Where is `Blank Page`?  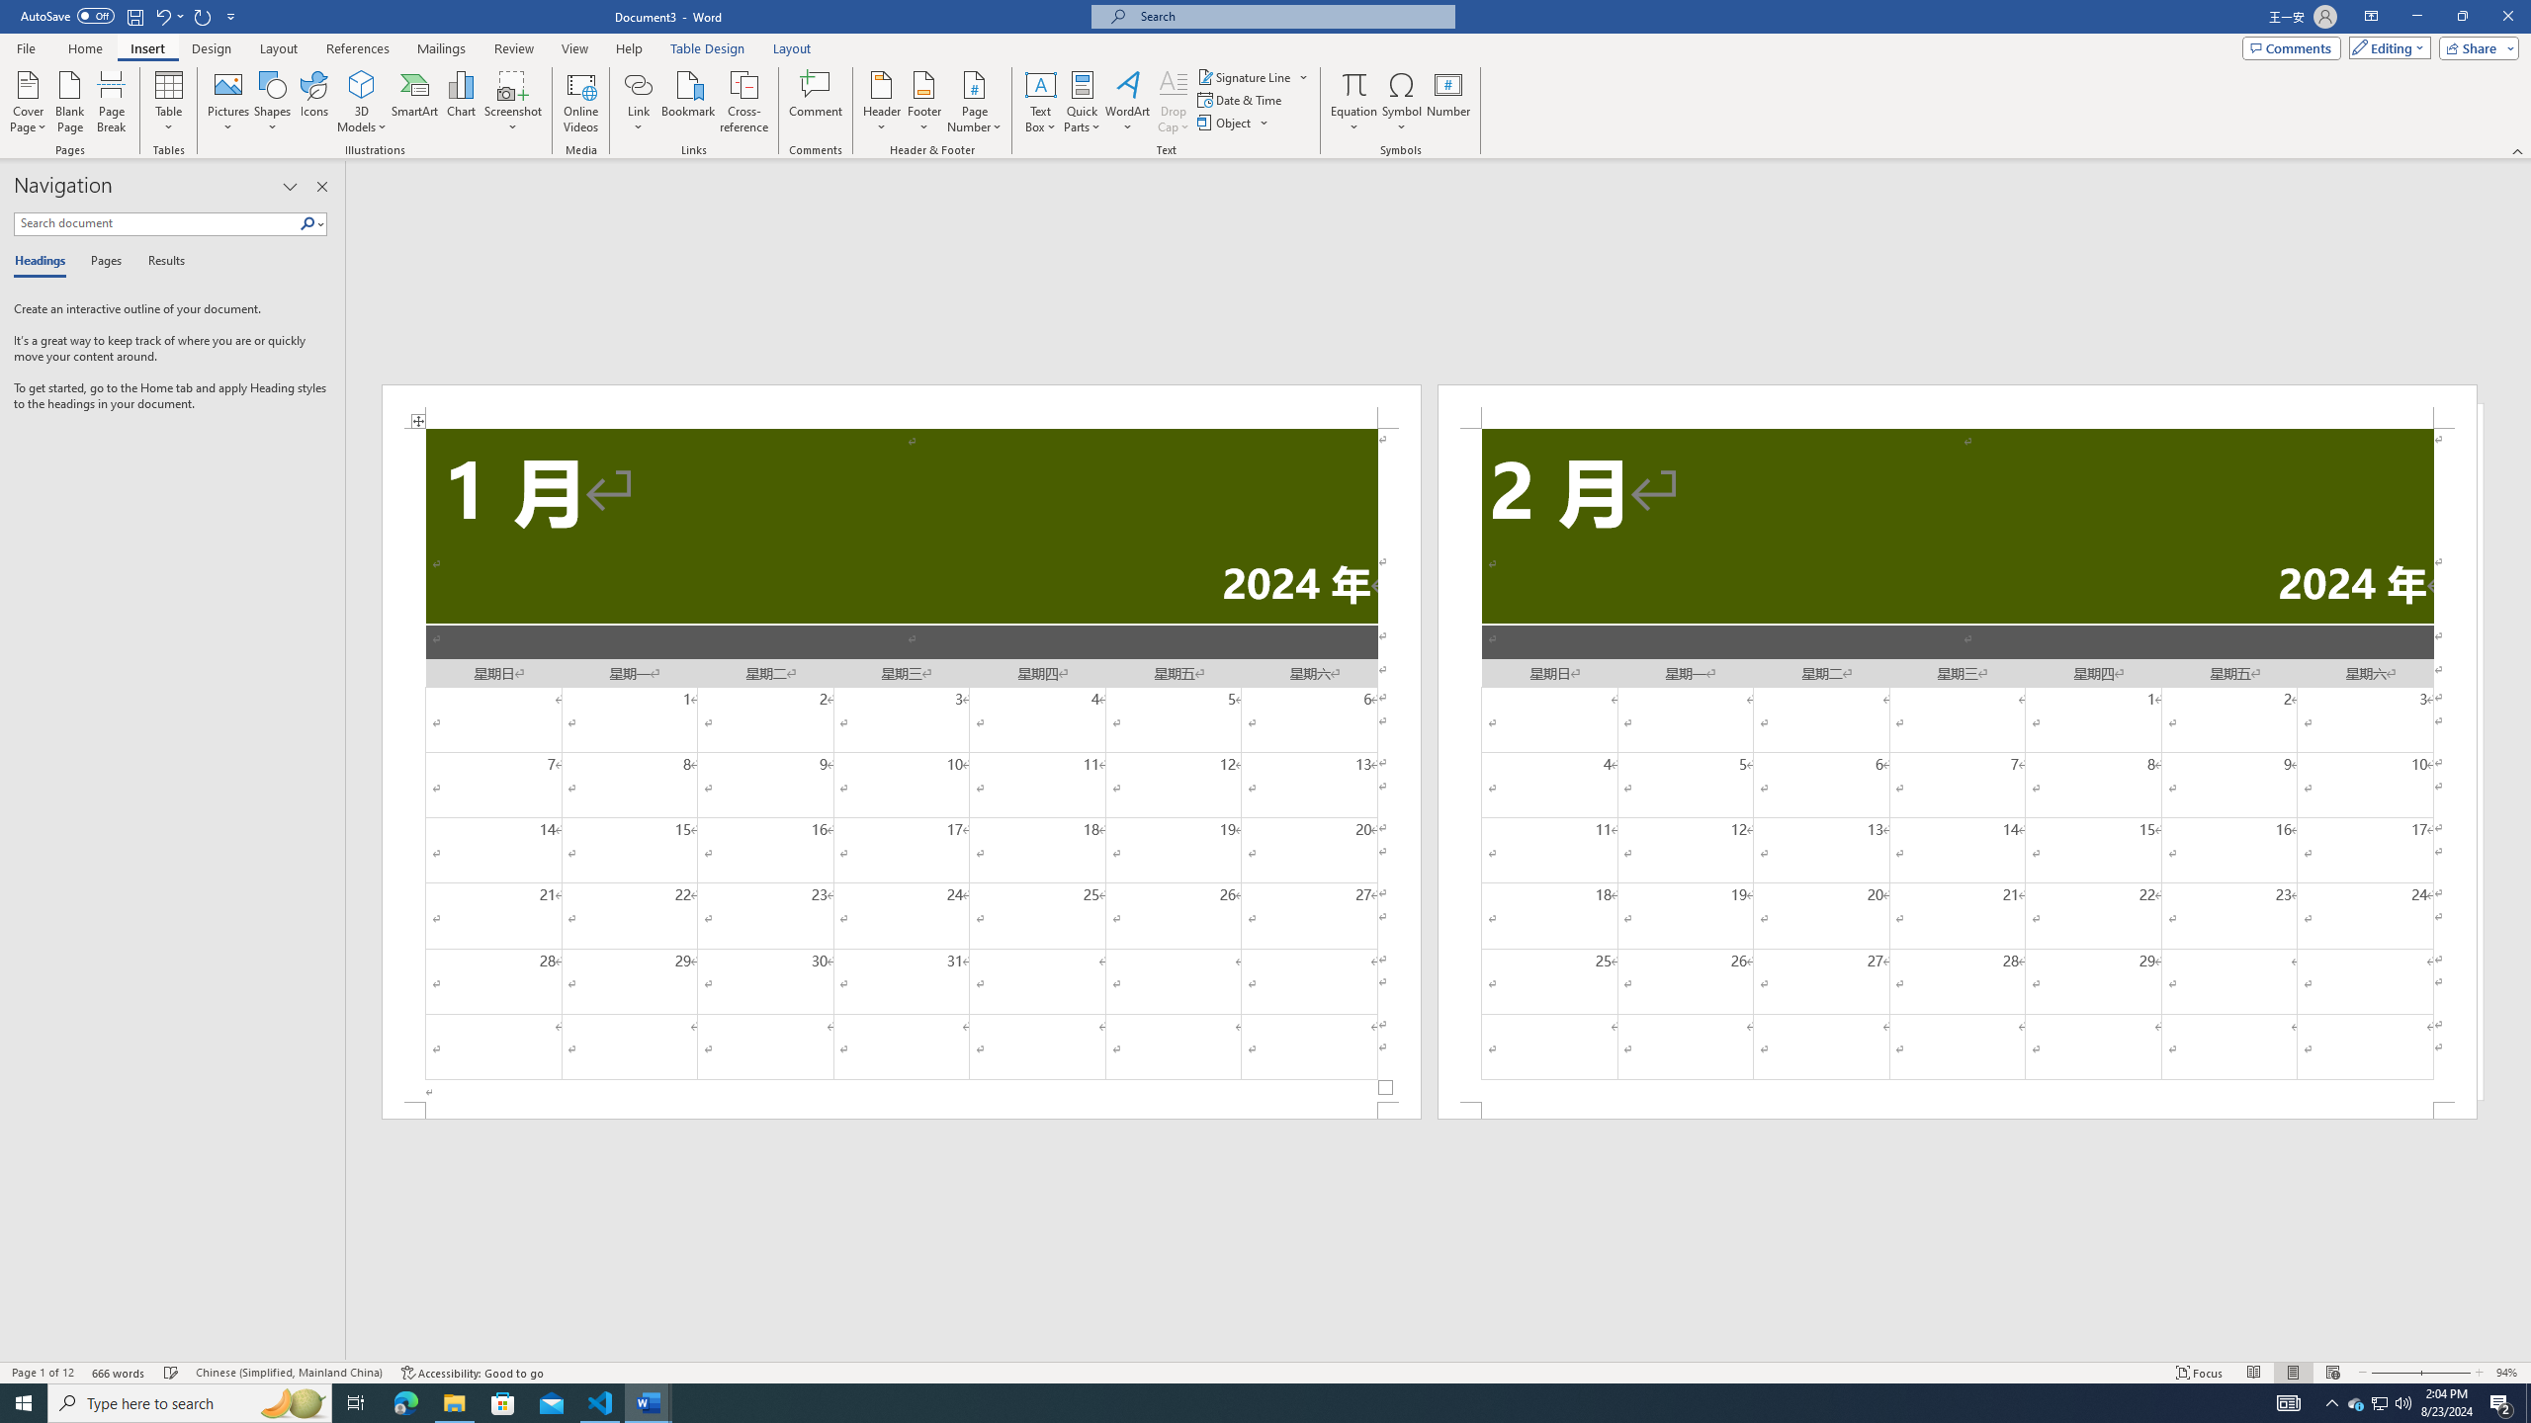 Blank Page is located at coordinates (71, 102).